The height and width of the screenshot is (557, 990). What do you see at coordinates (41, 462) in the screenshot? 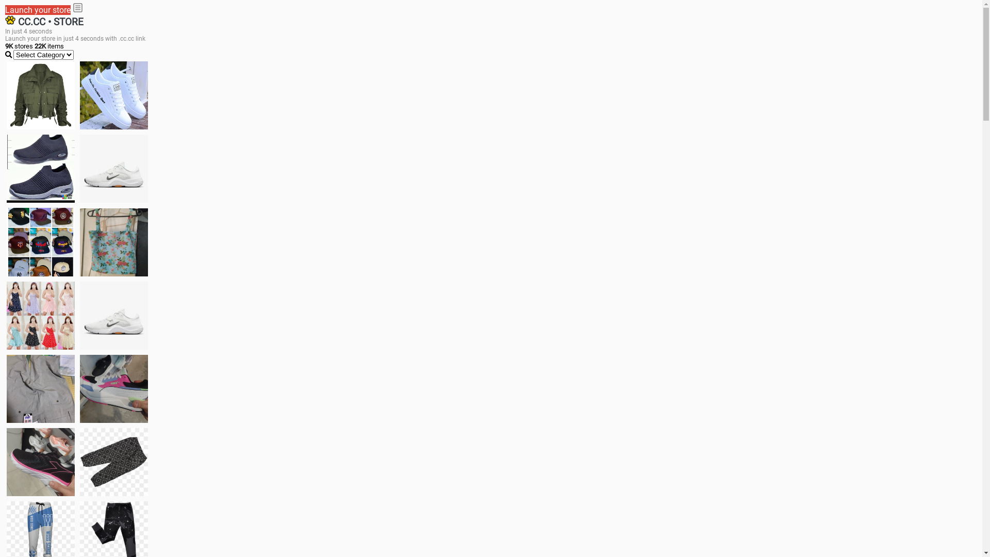
I see `Zapatillas` at bounding box center [41, 462].